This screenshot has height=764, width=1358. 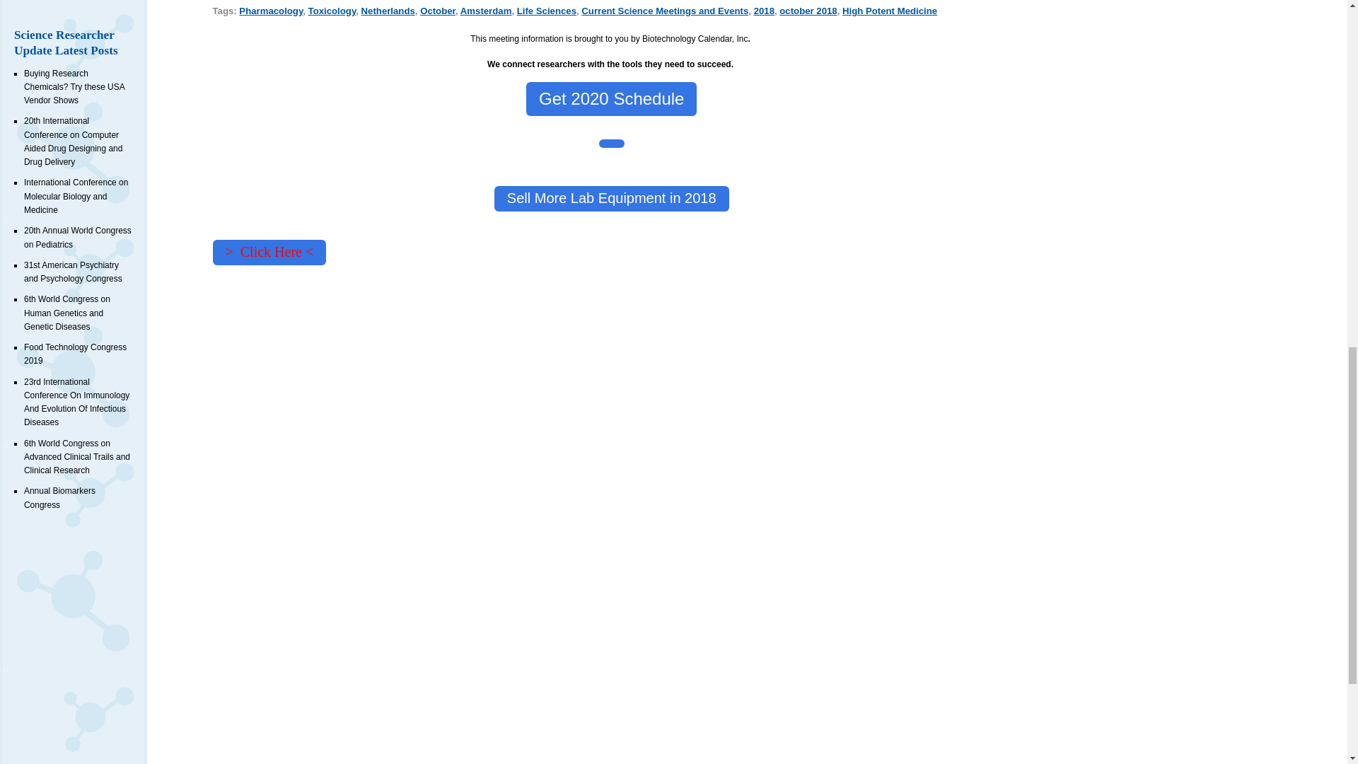 I want to click on Get 2020 Schedule, so click(x=612, y=99).